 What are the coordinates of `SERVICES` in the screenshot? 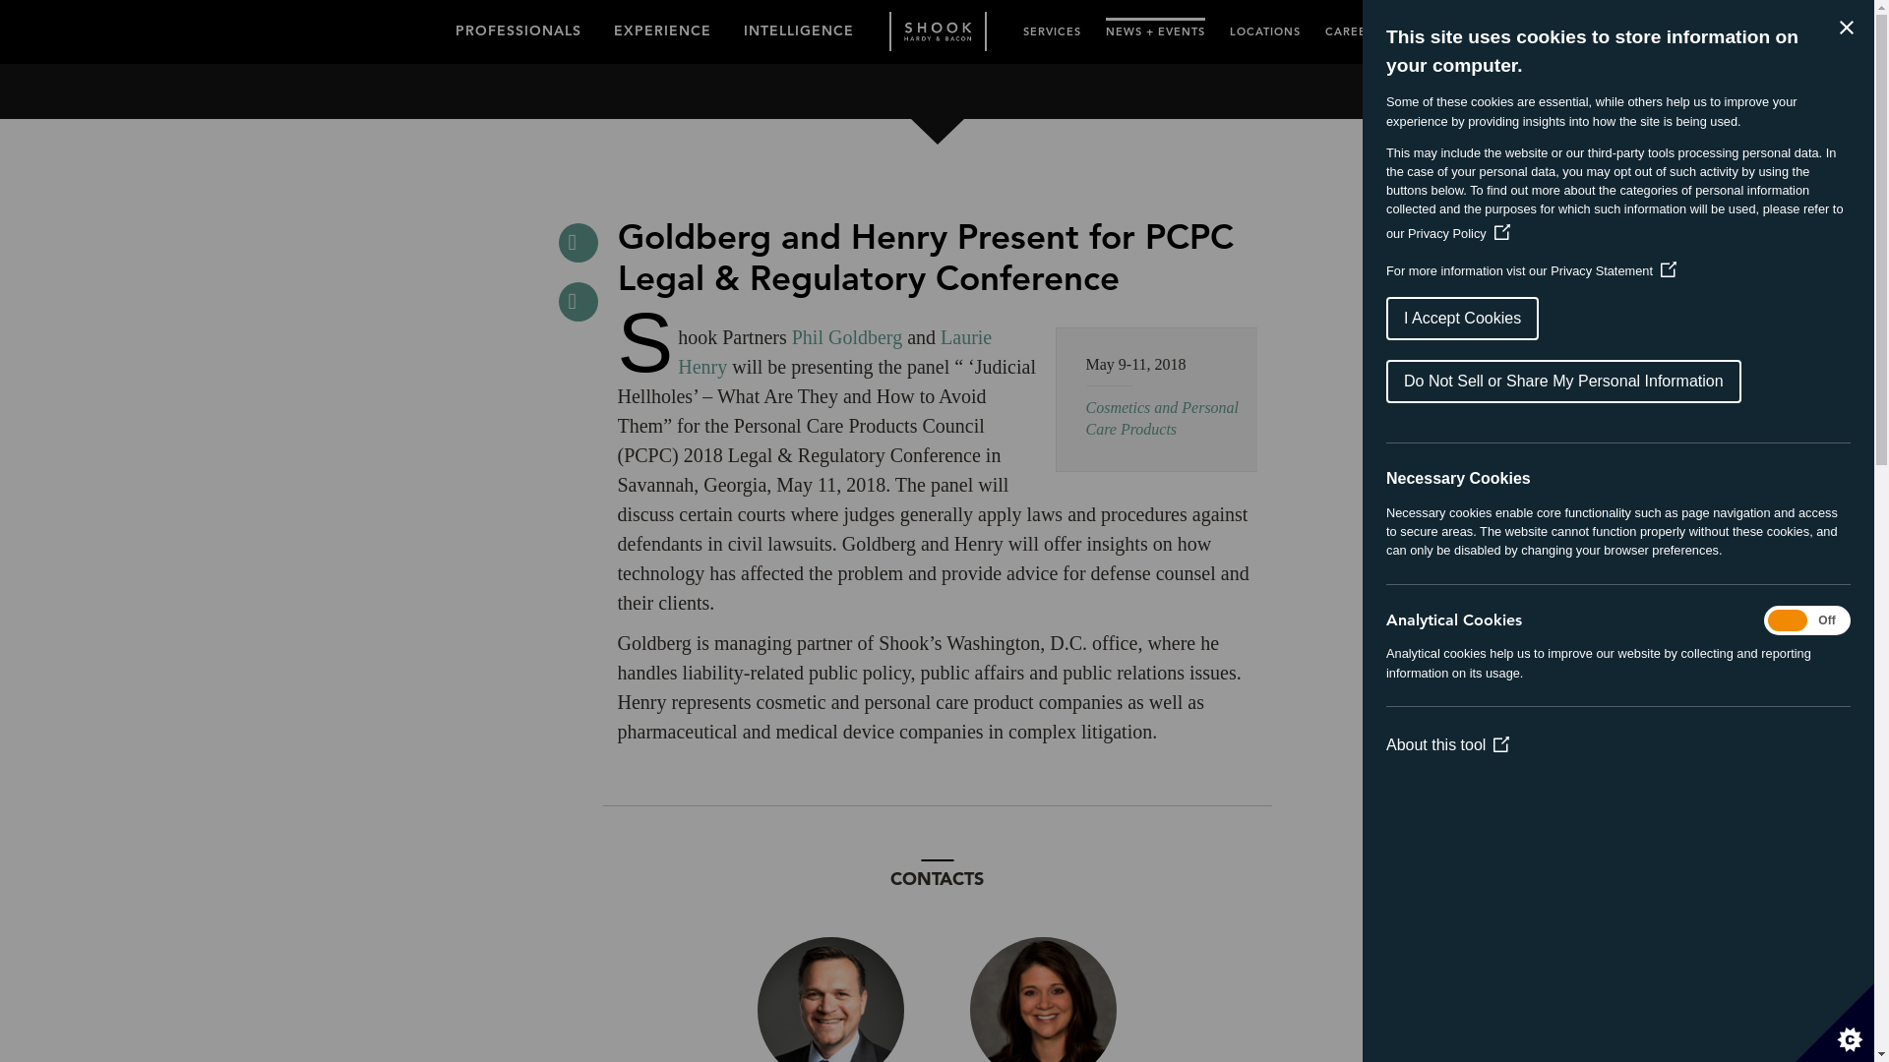 It's located at (1052, 28).